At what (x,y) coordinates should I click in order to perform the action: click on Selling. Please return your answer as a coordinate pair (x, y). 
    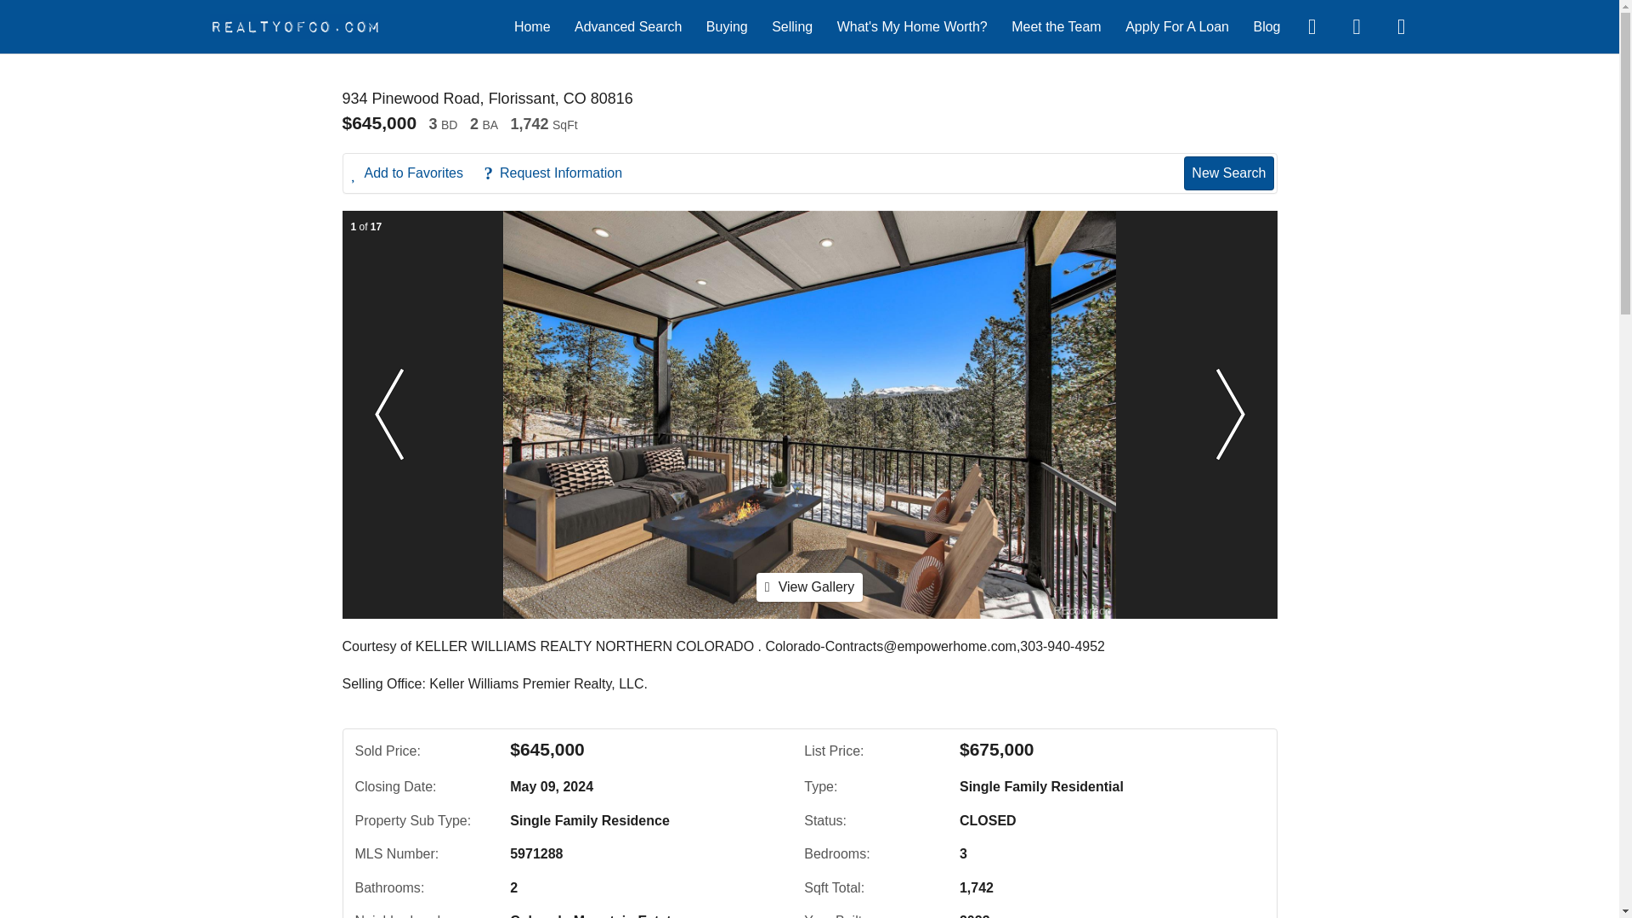
    Looking at the image, I should click on (792, 25).